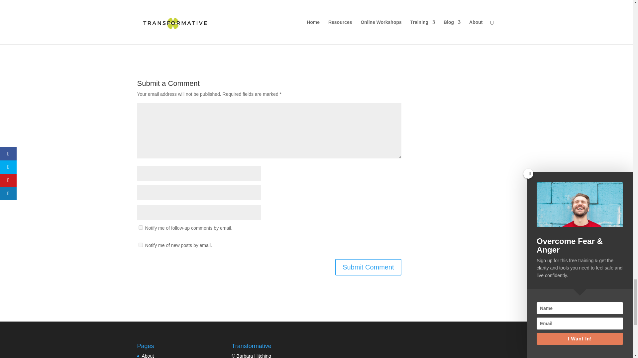 The height and width of the screenshot is (358, 638). What do you see at coordinates (140, 227) in the screenshot?
I see `subscribe` at bounding box center [140, 227].